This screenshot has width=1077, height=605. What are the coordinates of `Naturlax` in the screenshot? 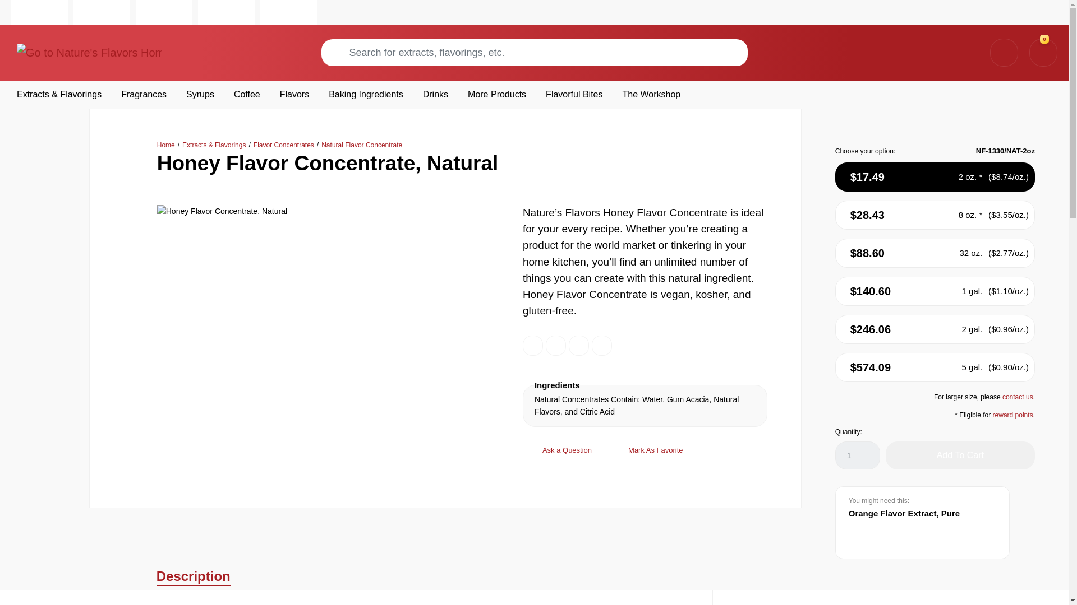 It's located at (102, 12).